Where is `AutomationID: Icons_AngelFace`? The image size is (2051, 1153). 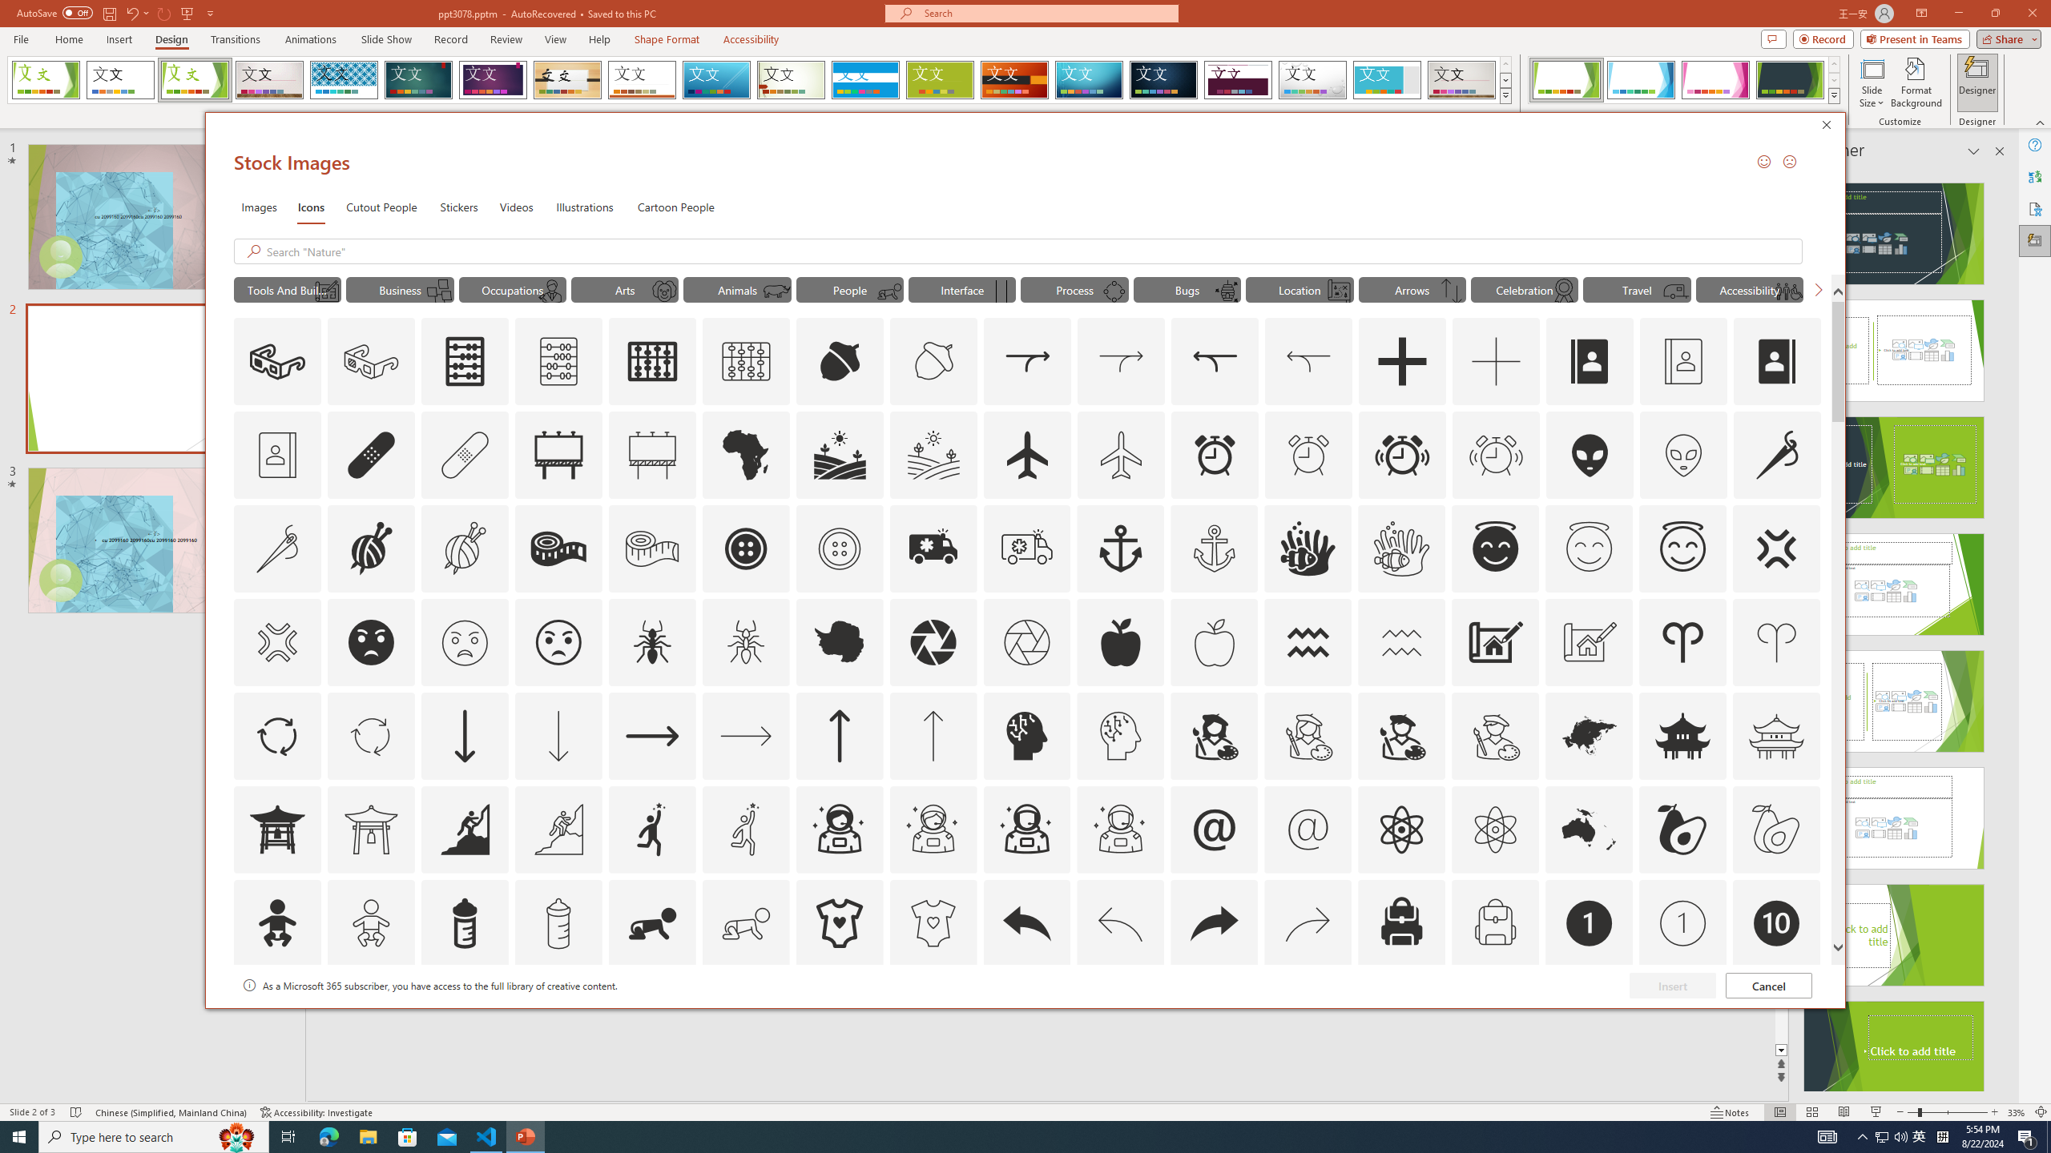 AutomationID: Icons_AngelFace is located at coordinates (1495, 548).